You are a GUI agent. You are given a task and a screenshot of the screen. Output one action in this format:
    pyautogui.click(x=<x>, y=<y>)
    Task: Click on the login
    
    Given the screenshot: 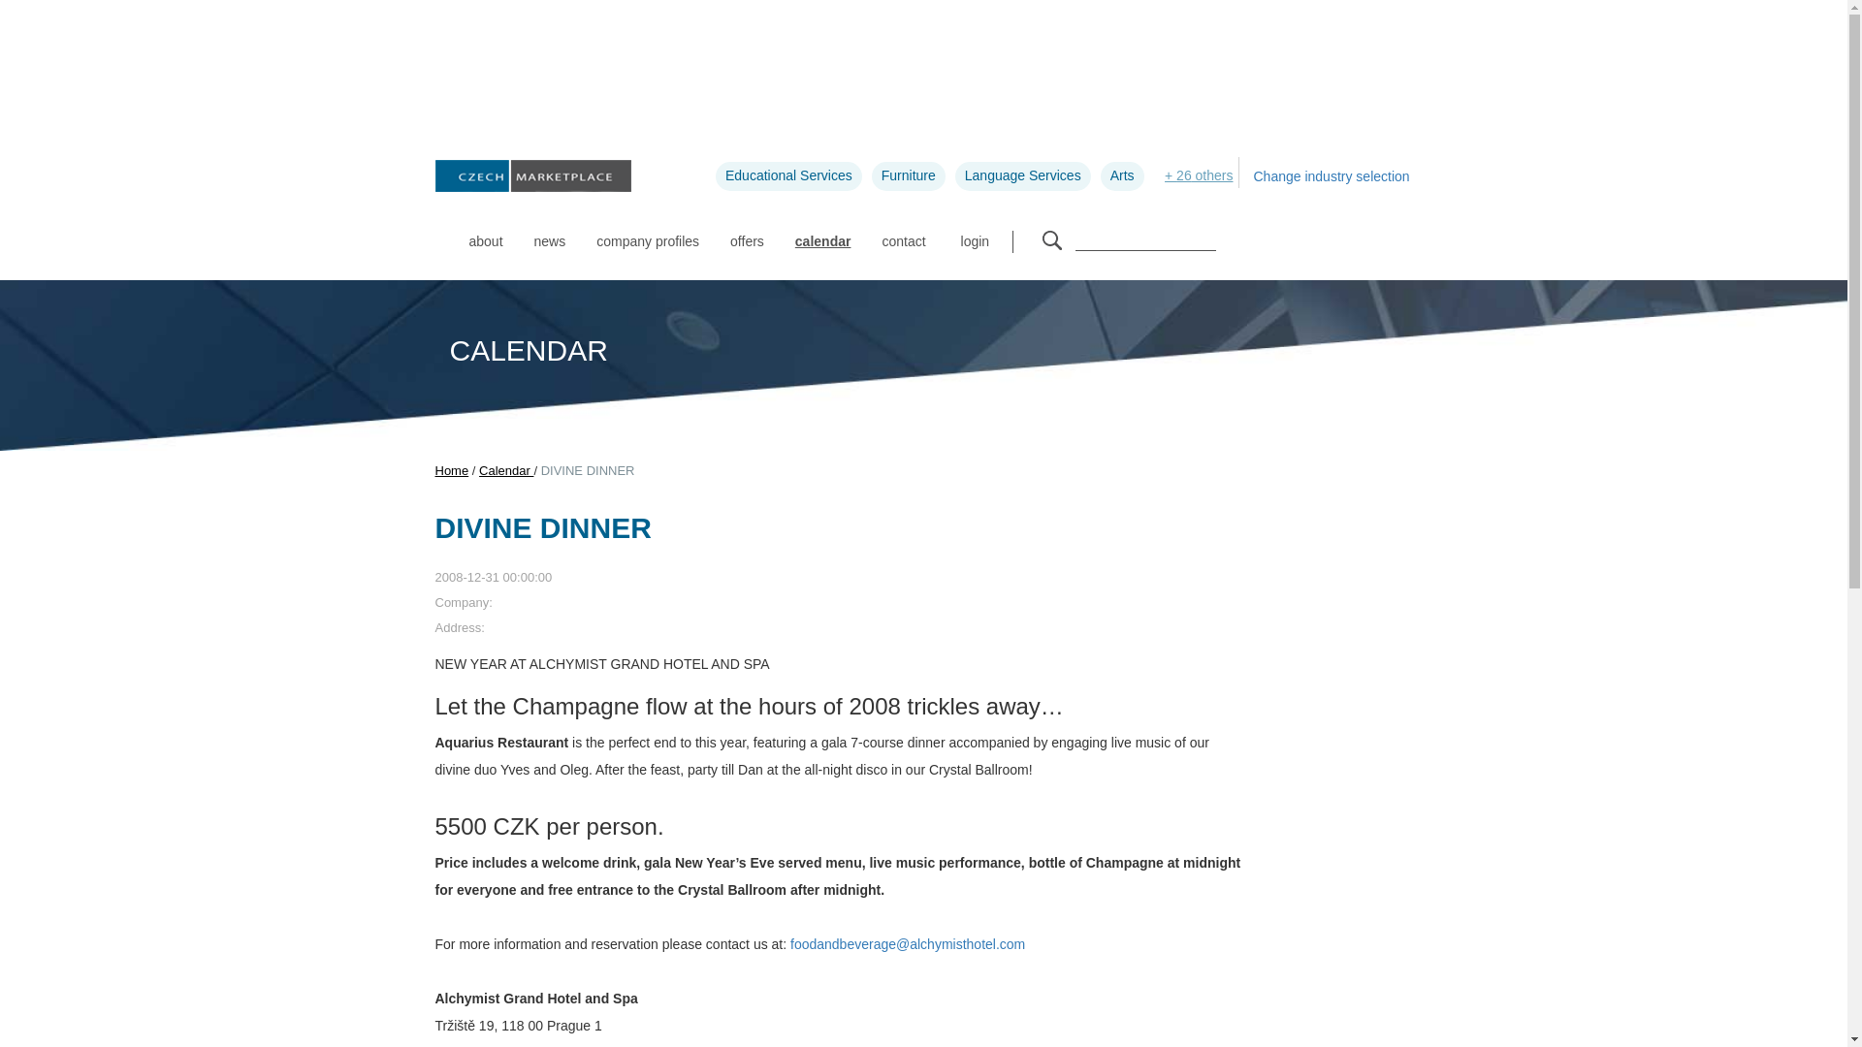 What is the action you would take?
    pyautogui.click(x=986, y=240)
    